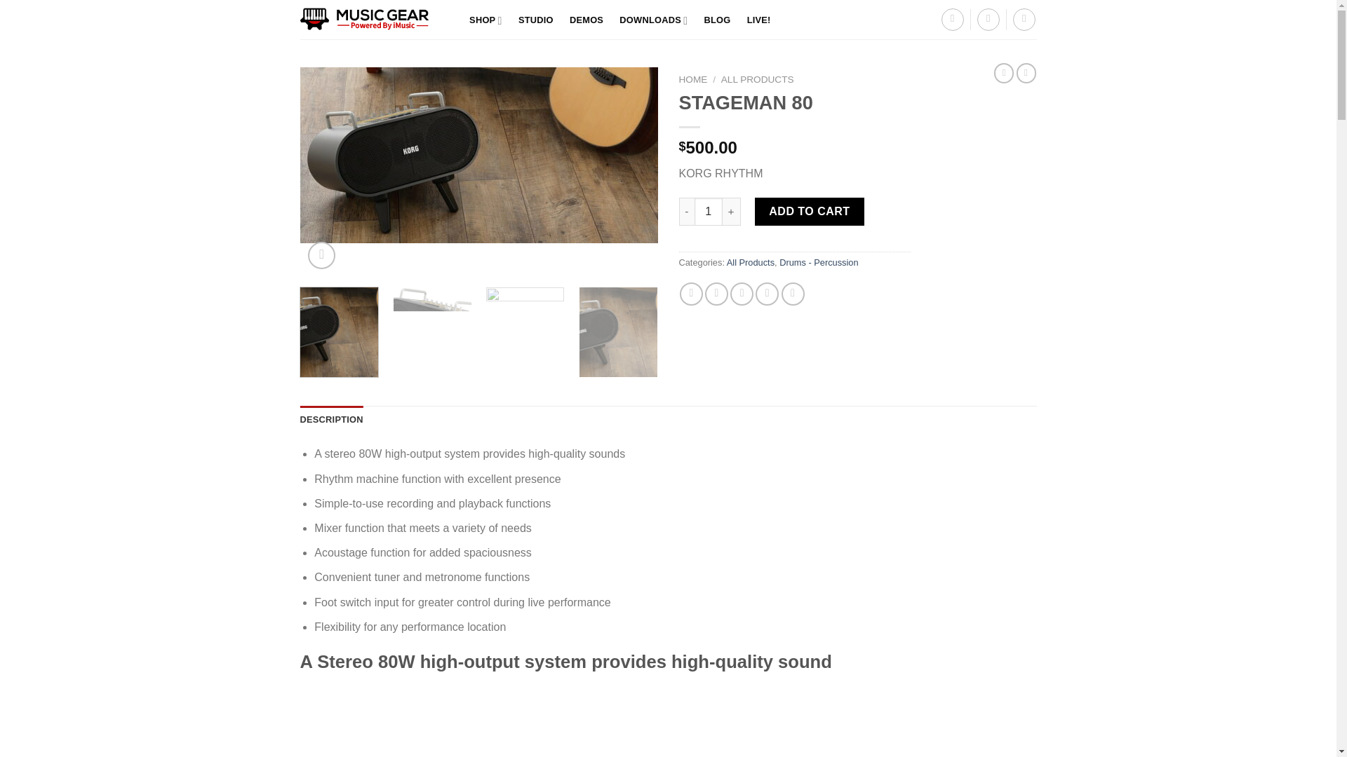  Describe the element at coordinates (741, 294) in the screenshot. I see `Email to a Friend` at that location.